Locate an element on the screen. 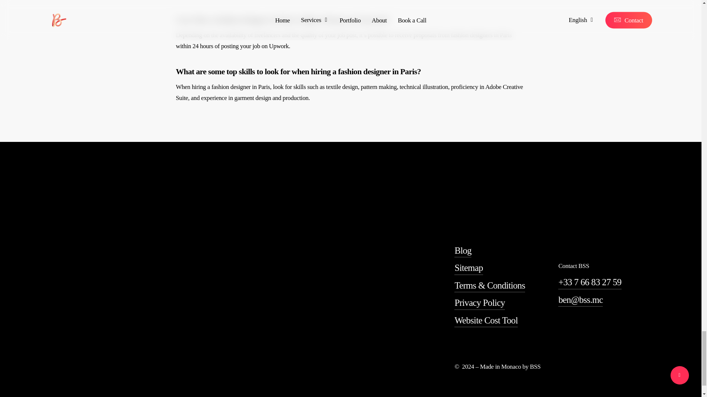 The image size is (707, 397). Privacy Policy is located at coordinates (479, 303).